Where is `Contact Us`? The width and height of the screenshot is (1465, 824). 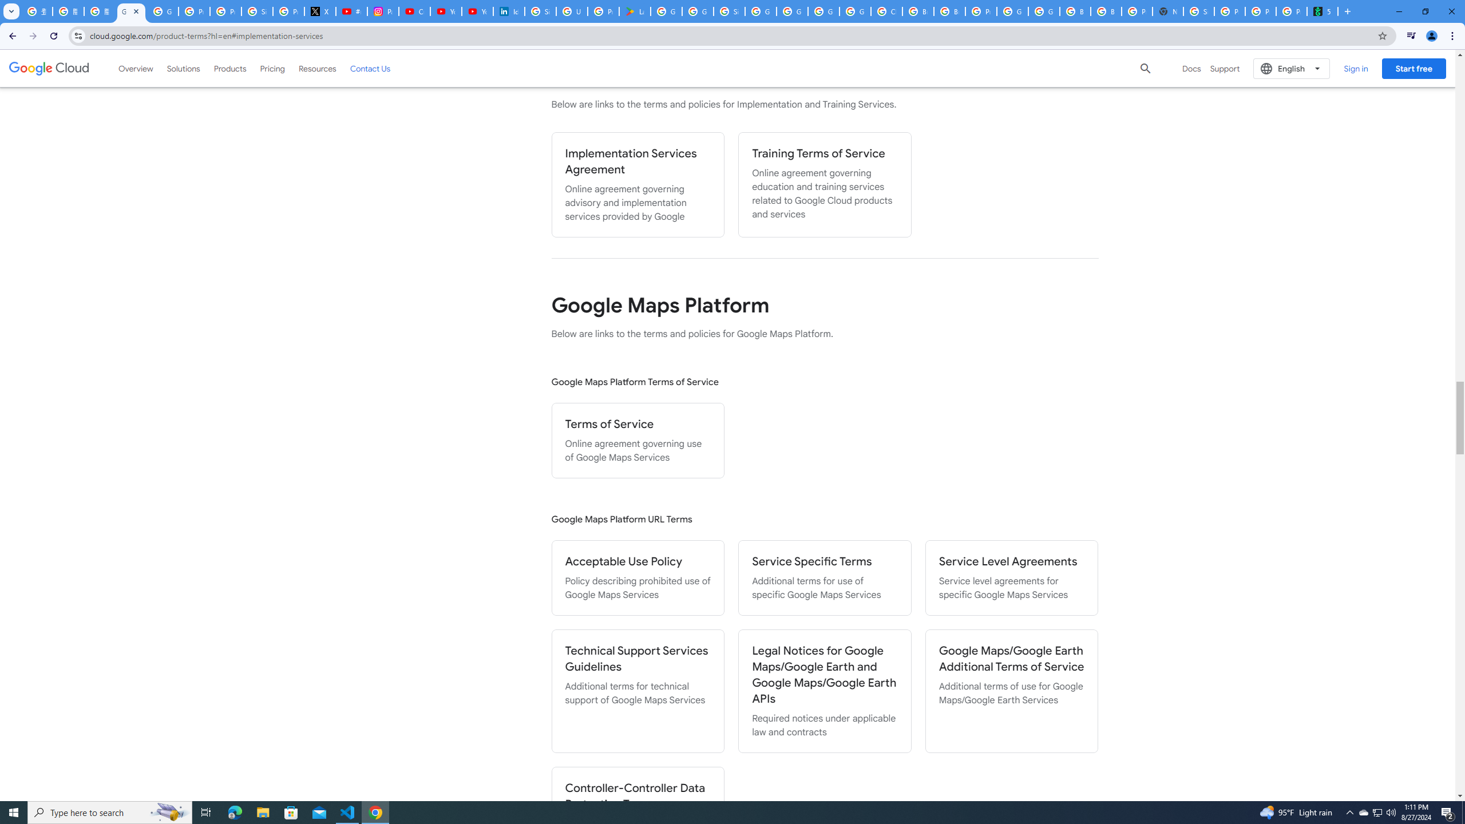 Contact Us is located at coordinates (370, 69).